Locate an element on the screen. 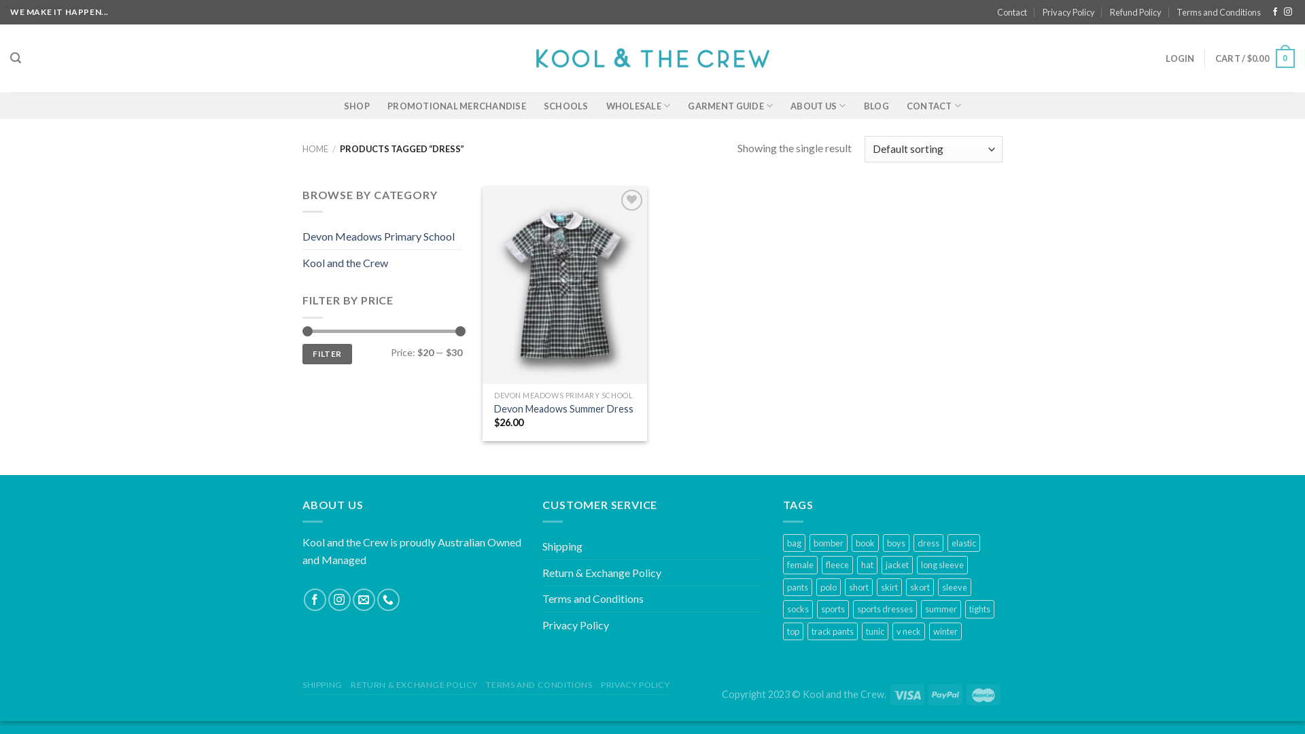 Image resolution: width=1305 pixels, height=734 pixels. Kool and the Crew is located at coordinates (652, 58).